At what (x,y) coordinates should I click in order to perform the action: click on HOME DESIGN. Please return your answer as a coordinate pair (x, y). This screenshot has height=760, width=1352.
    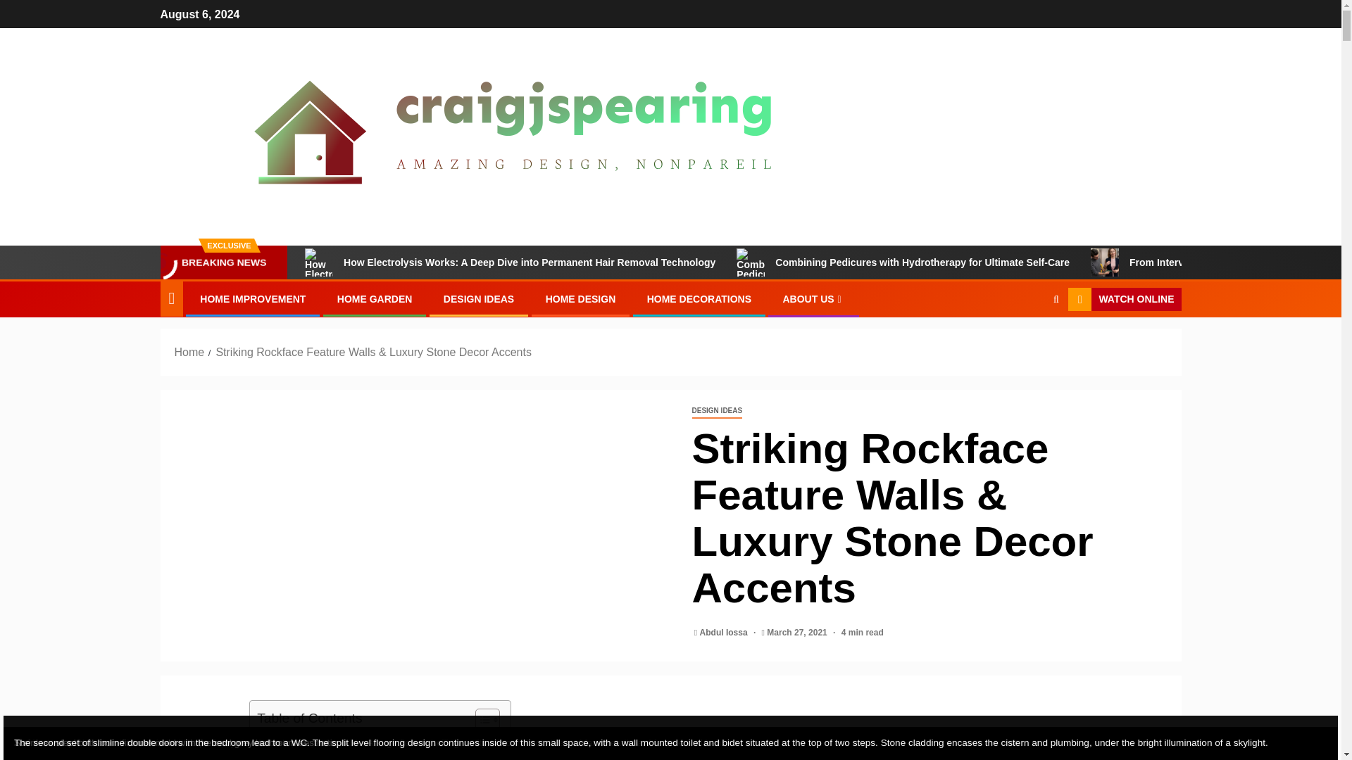
    Looking at the image, I should click on (581, 298).